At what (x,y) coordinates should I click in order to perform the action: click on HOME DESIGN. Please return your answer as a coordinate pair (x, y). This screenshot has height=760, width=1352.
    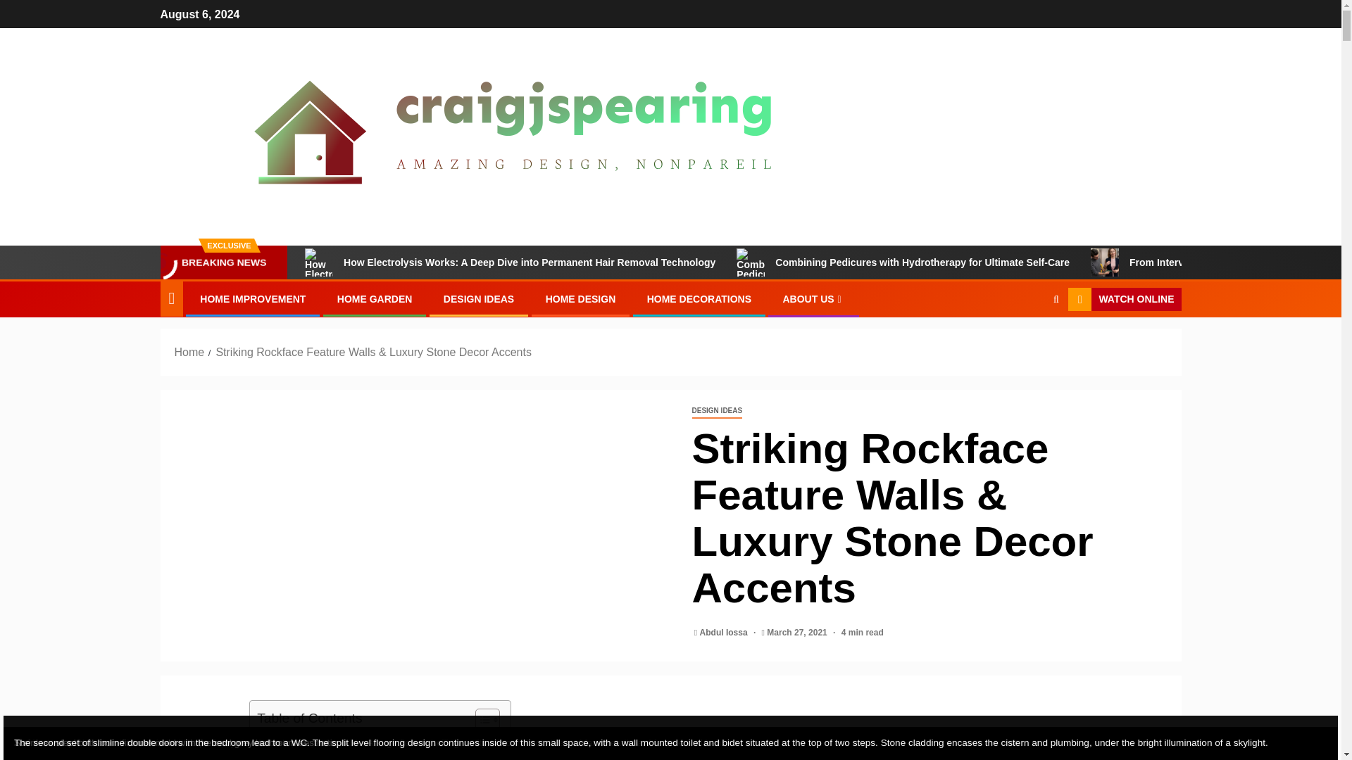
    Looking at the image, I should click on (581, 298).